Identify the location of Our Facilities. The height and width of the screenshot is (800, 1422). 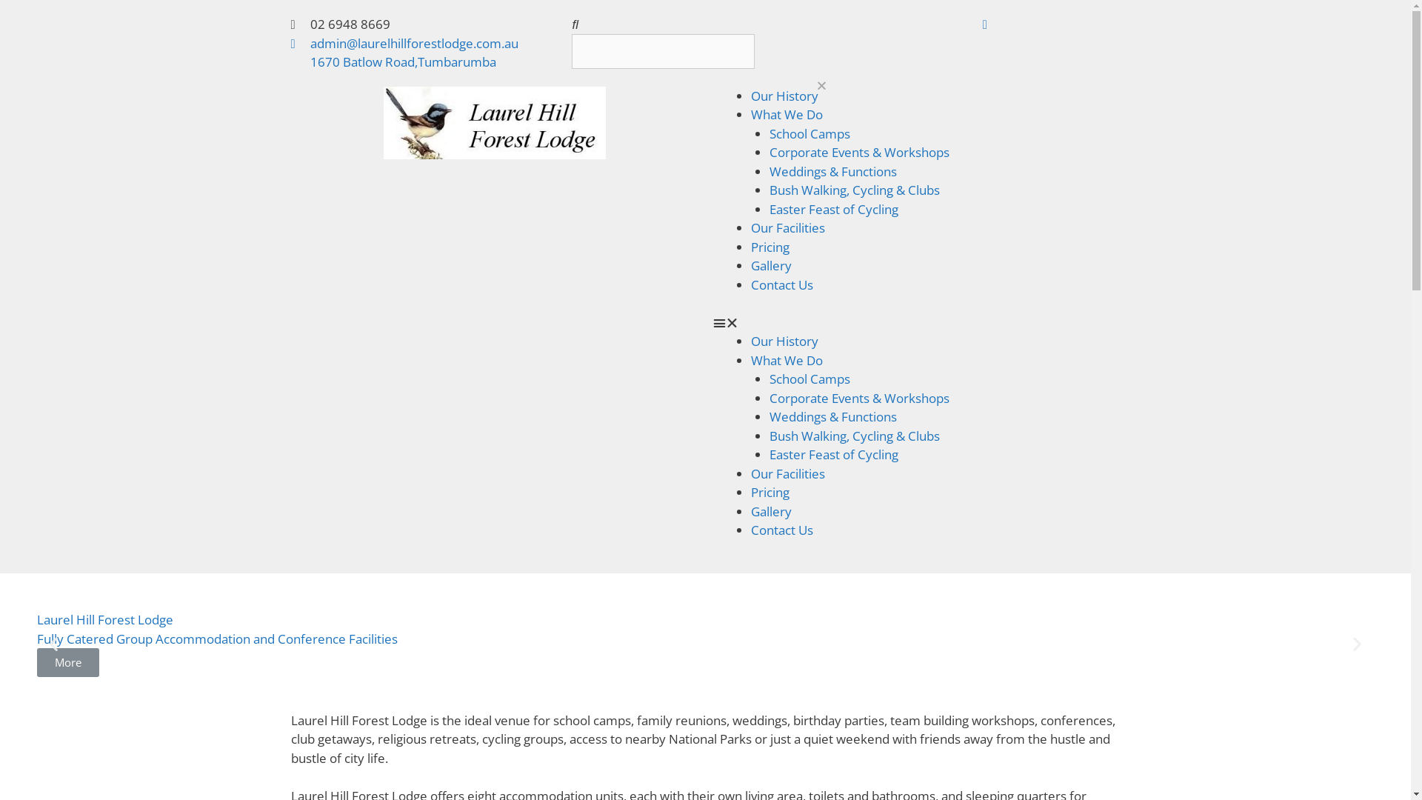
(788, 474).